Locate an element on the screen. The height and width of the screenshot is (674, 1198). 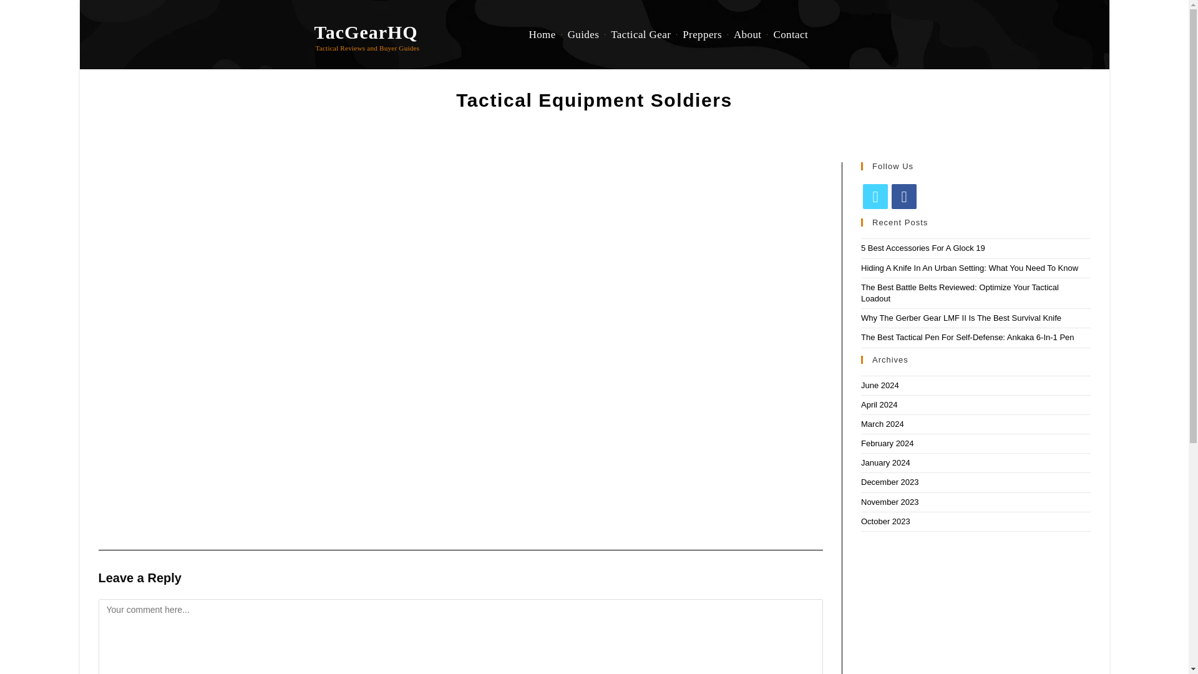
February 2024 is located at coordinates (887, 443).